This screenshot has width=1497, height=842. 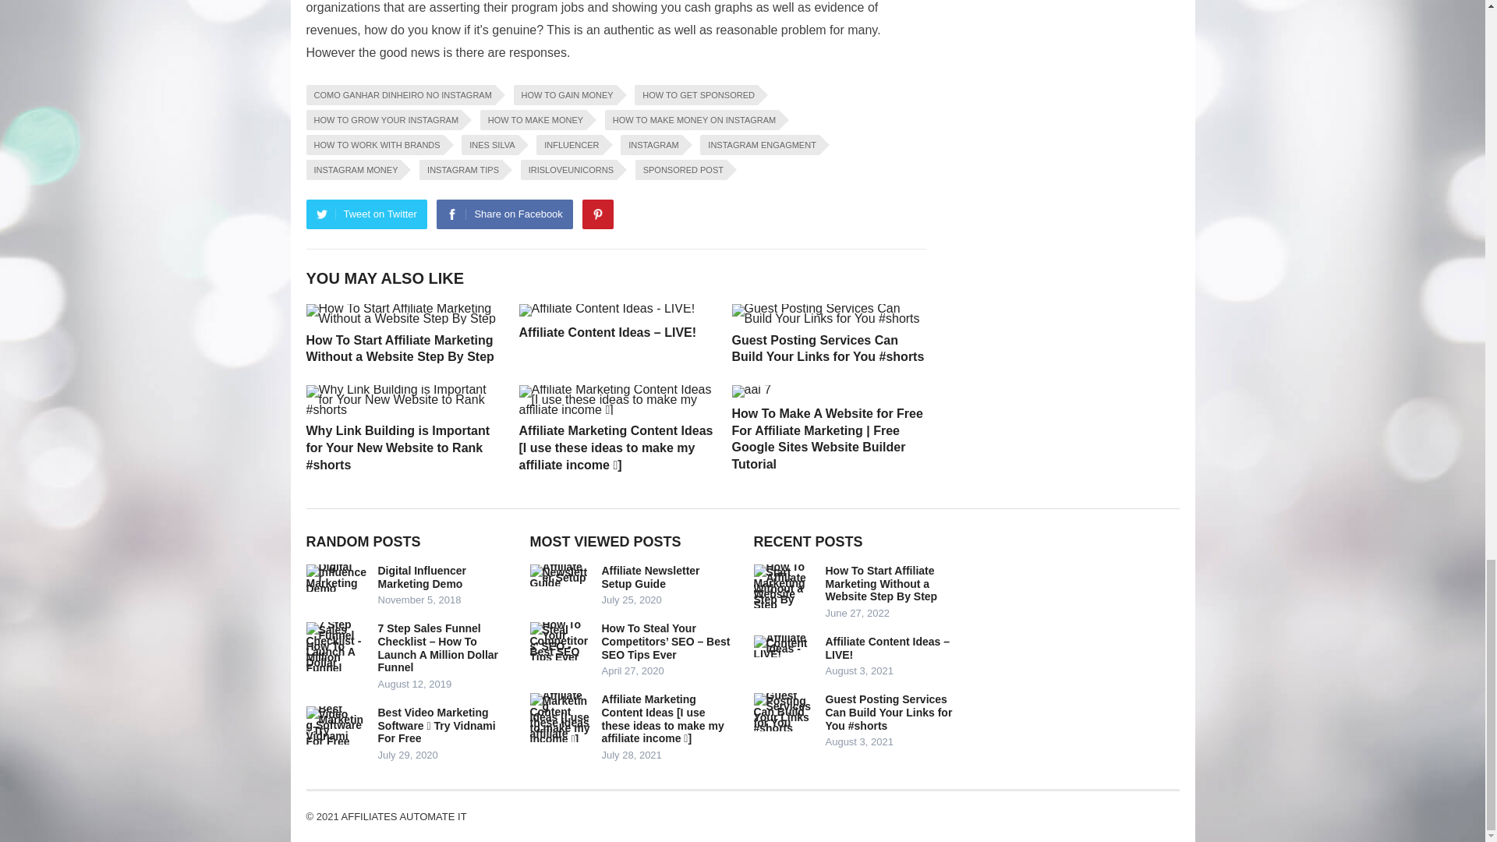 What do you see at coordinates (564, 95) in the screenshot?
I see `HOW TO GAIN MONEY` at bounding box center [564, 95].